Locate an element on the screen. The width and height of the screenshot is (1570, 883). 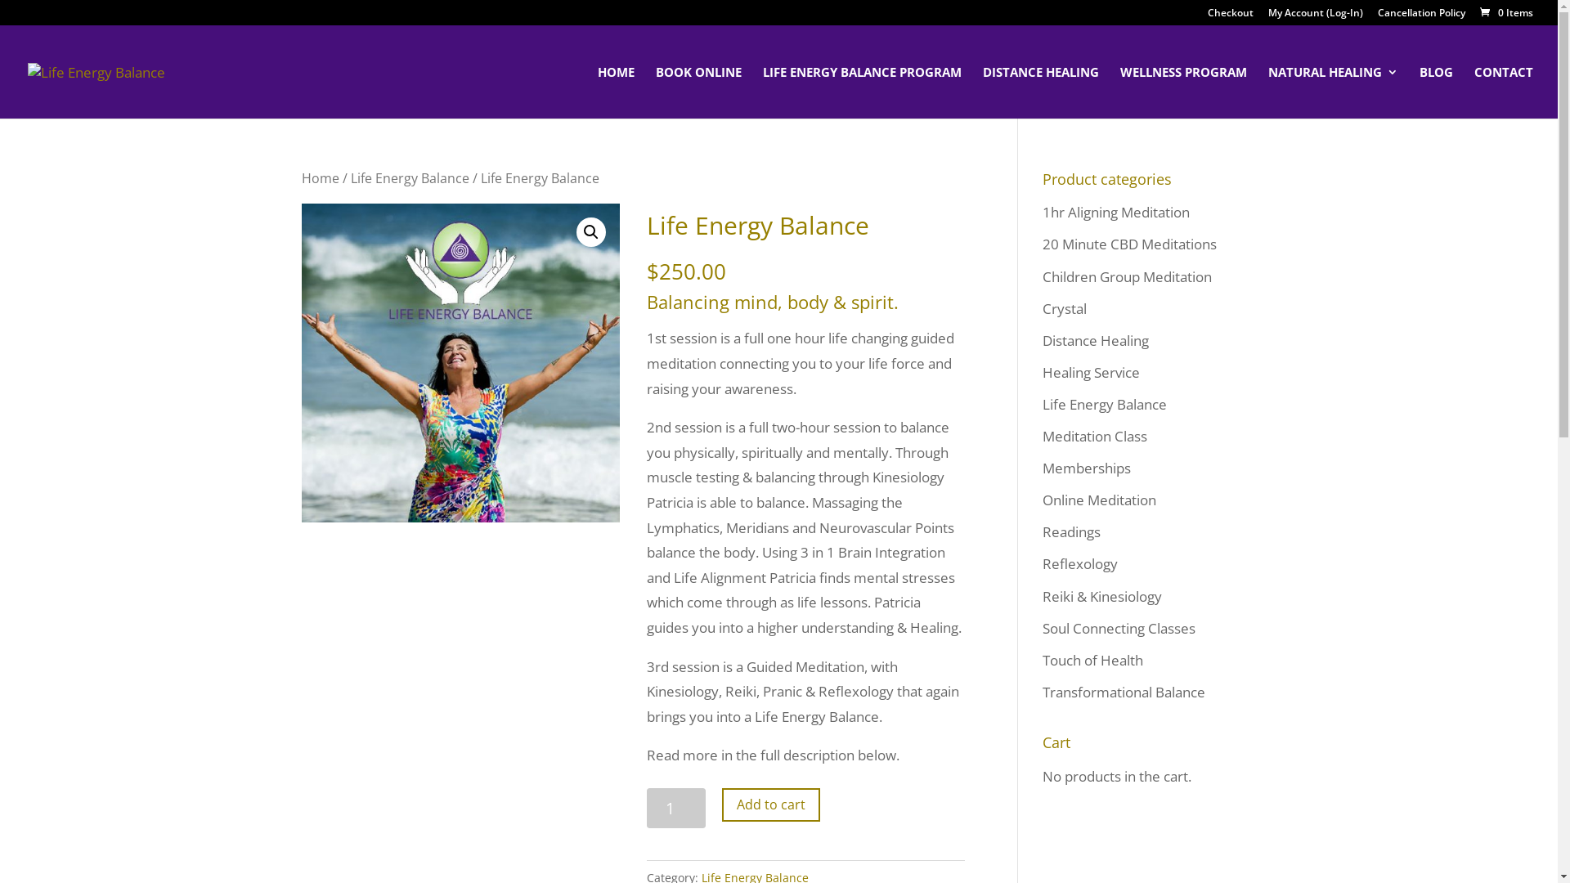
Checkout is located at coordinates (1231, 16).